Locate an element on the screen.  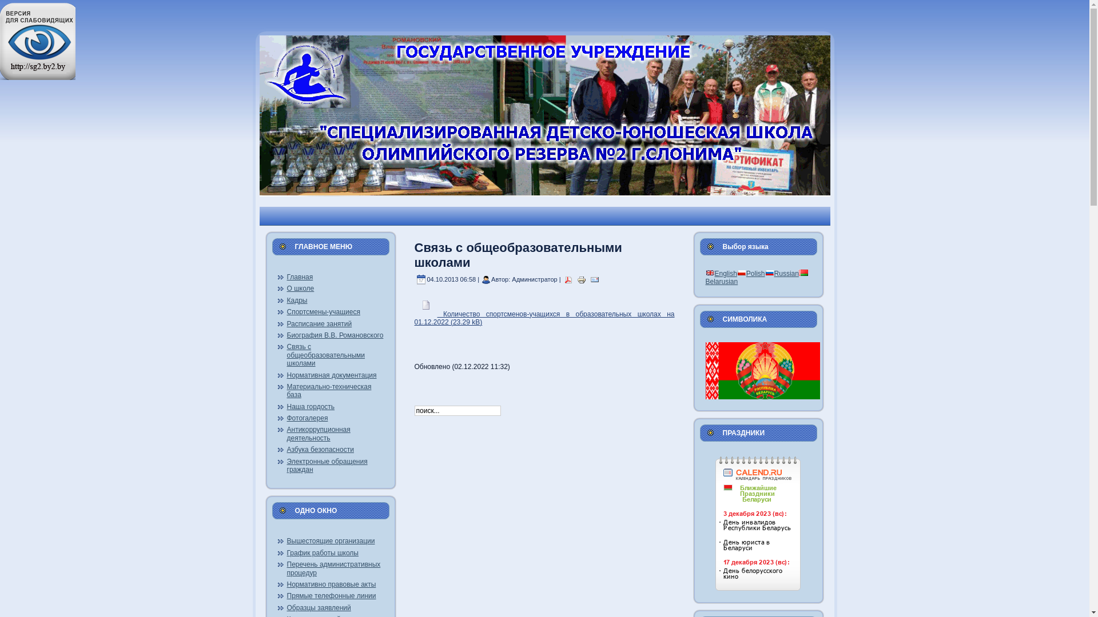
Russian is located at coordinates (782, 274).